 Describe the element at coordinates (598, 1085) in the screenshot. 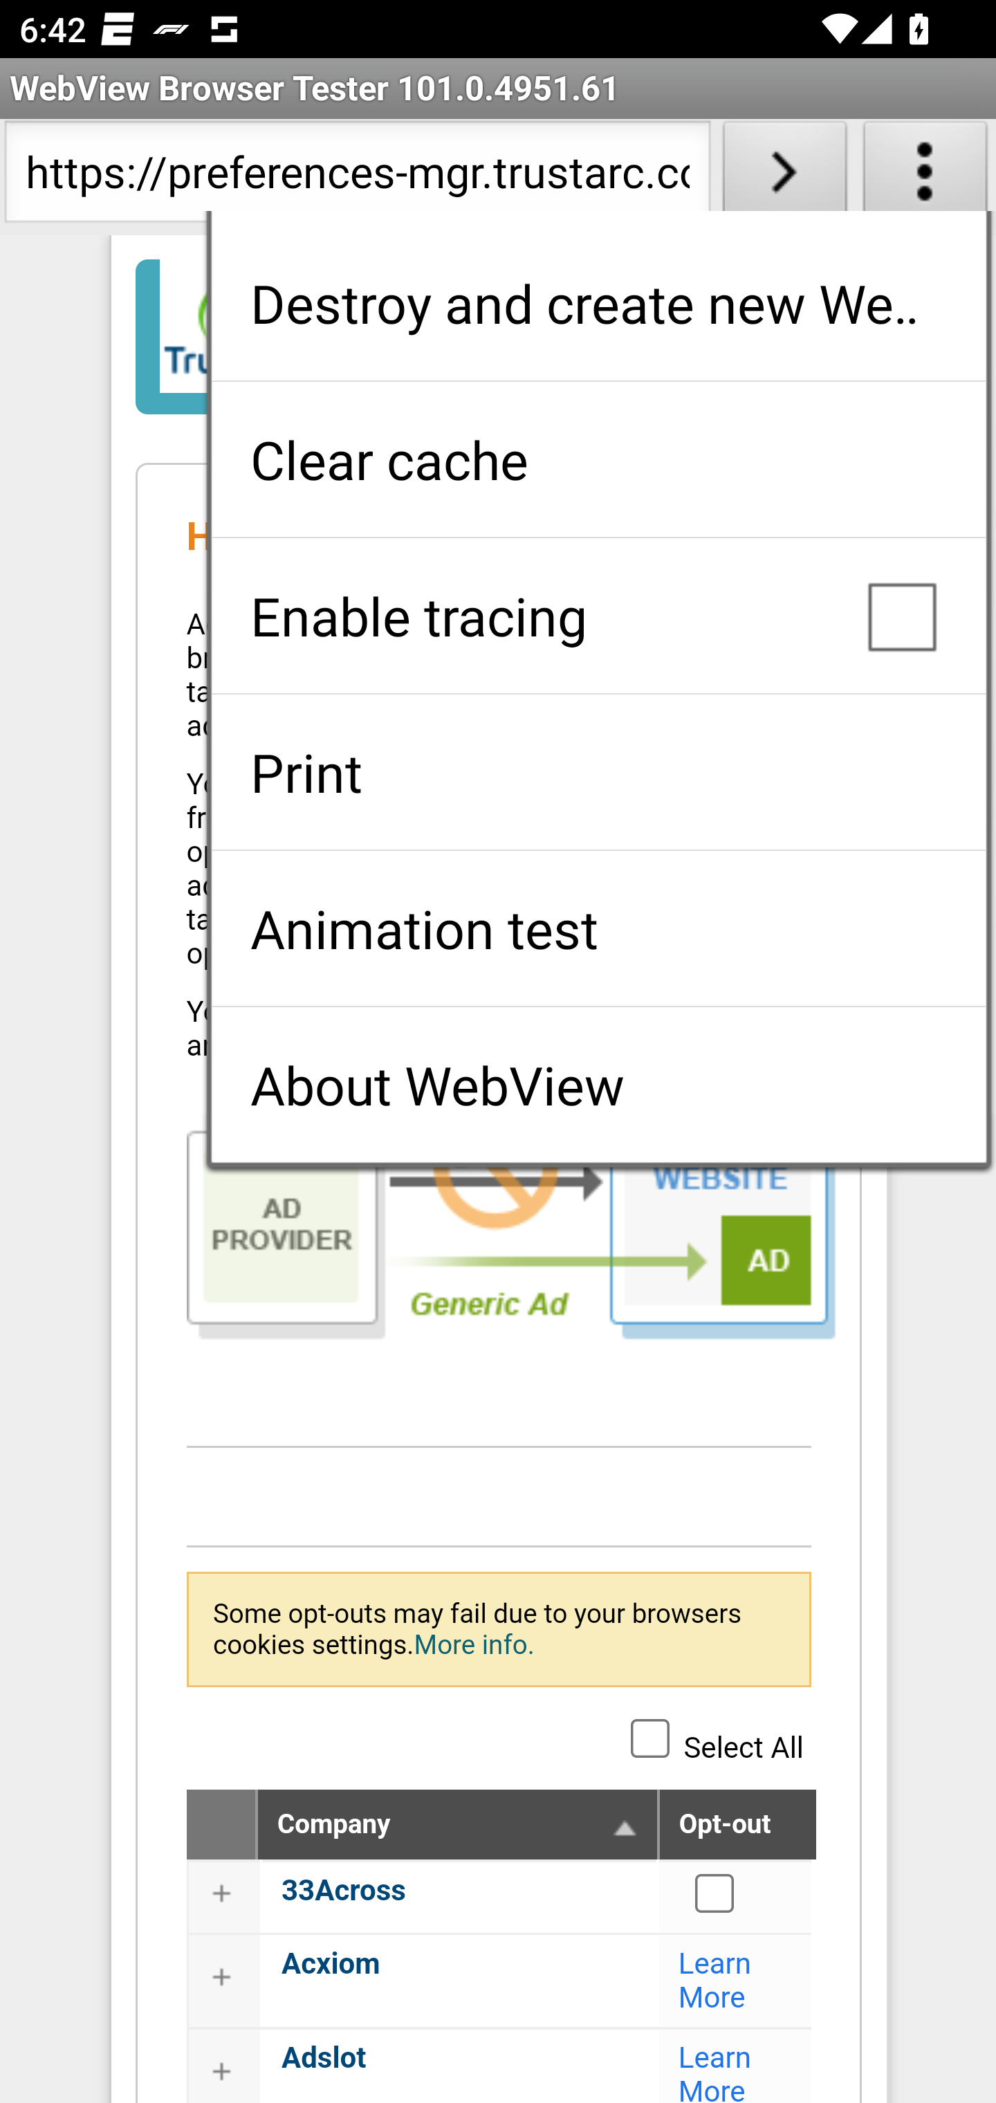

I see `About WebView` at that location.